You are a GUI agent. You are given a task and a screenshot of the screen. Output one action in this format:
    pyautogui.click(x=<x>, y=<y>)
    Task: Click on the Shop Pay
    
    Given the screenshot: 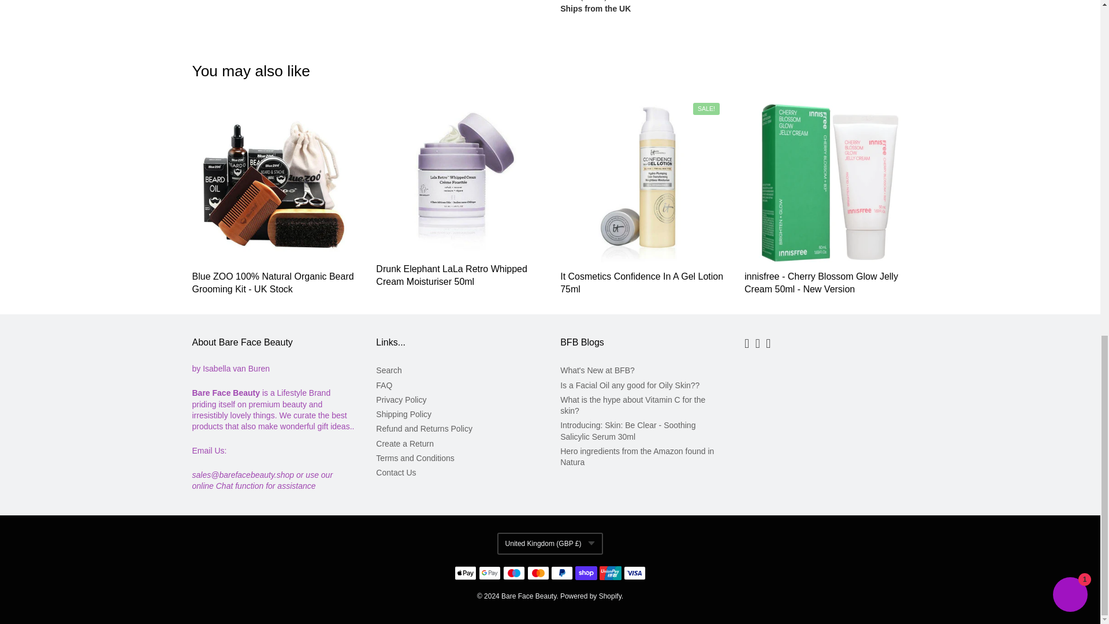 What is the action you would take?
    pyautogui.click(x=586, y=573)
    